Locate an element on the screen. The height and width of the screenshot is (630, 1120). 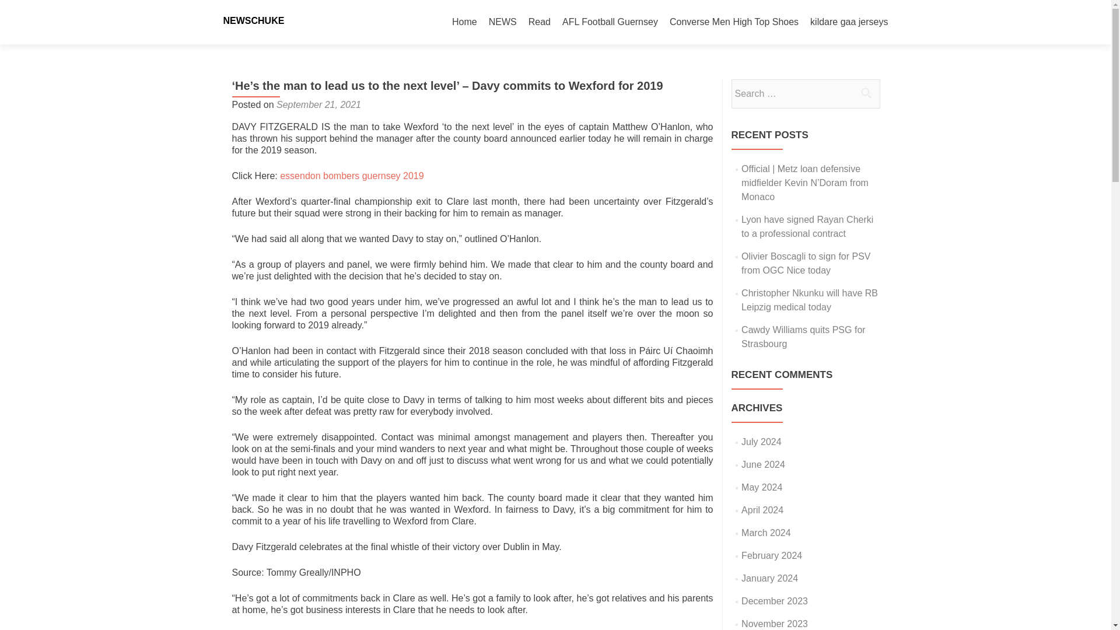
April 2024 is located at coordinates (762, 510).